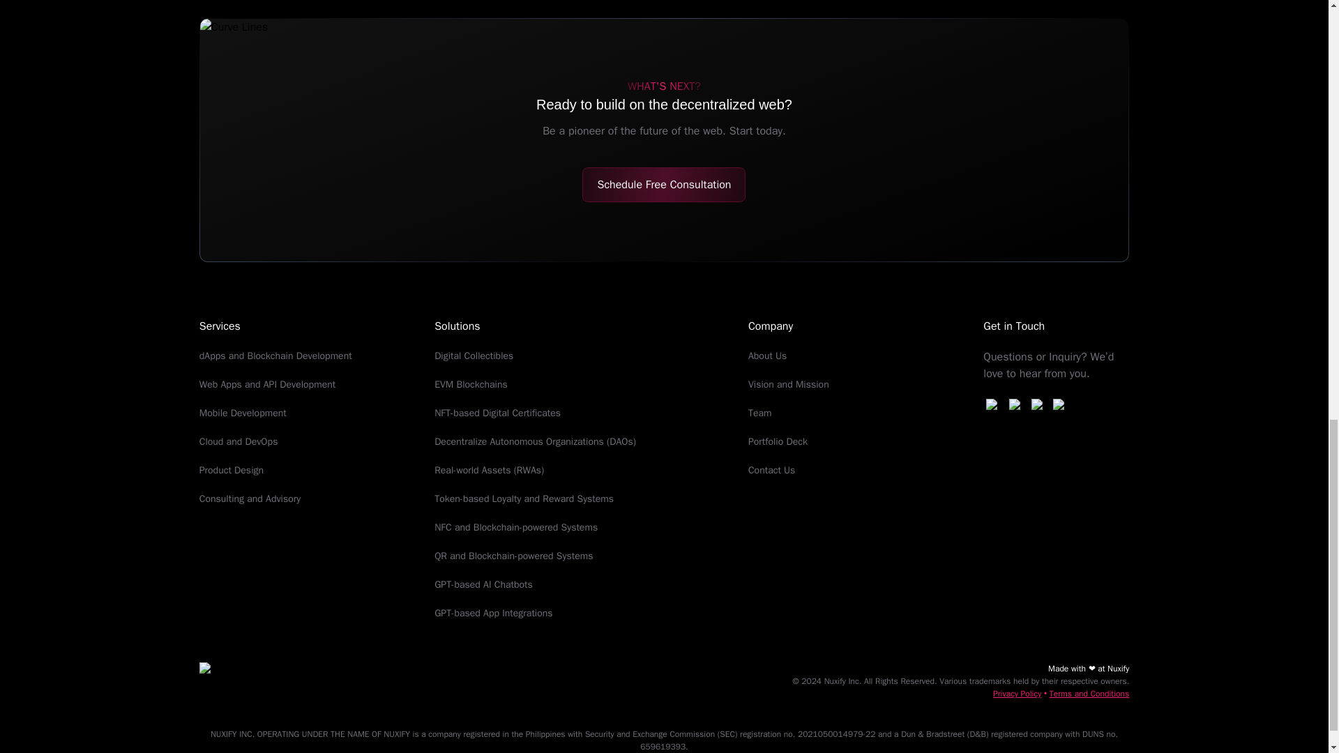  What do you see at coordinates (664, 184) in the screenshot?
I see `Schedule Free Consultation` at bounding box center [664, 184].